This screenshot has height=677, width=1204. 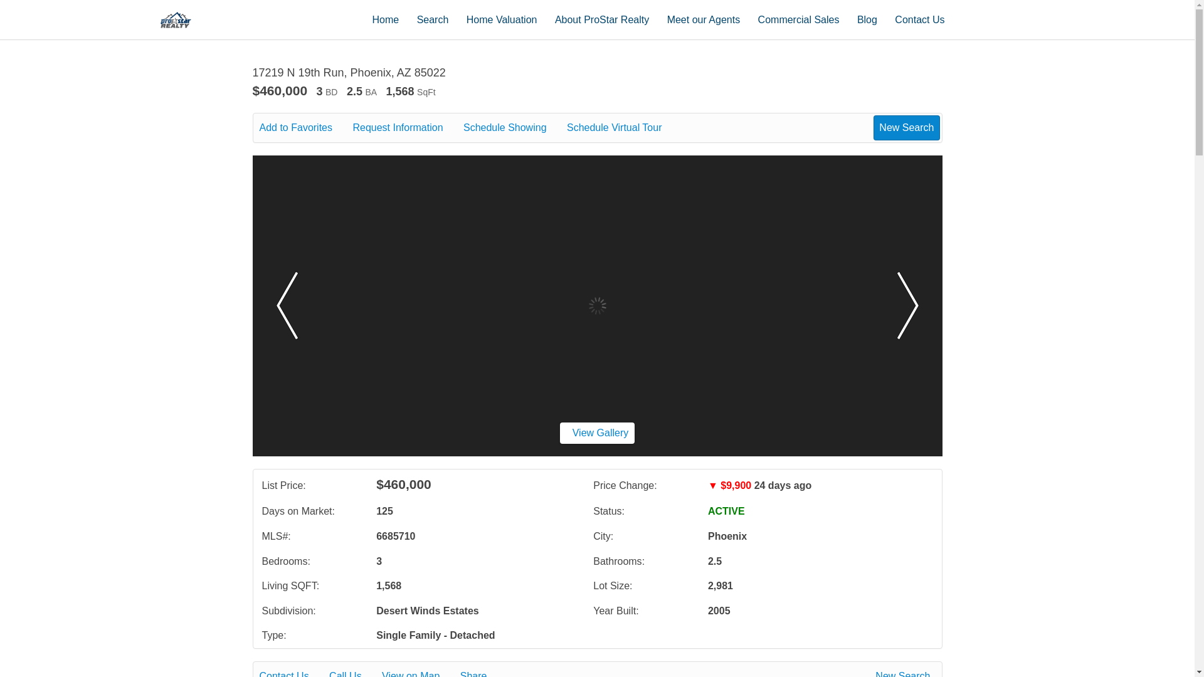 I want to click on Call Us, so click(x=354, y=672).